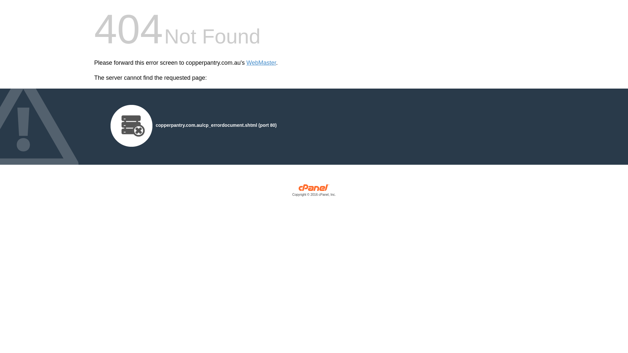 Image resolution: width=628 pixels, height=353 pixels. Describe the element at coordinates (261, 63) in the screenshot. I see `WebMaster` at that location.